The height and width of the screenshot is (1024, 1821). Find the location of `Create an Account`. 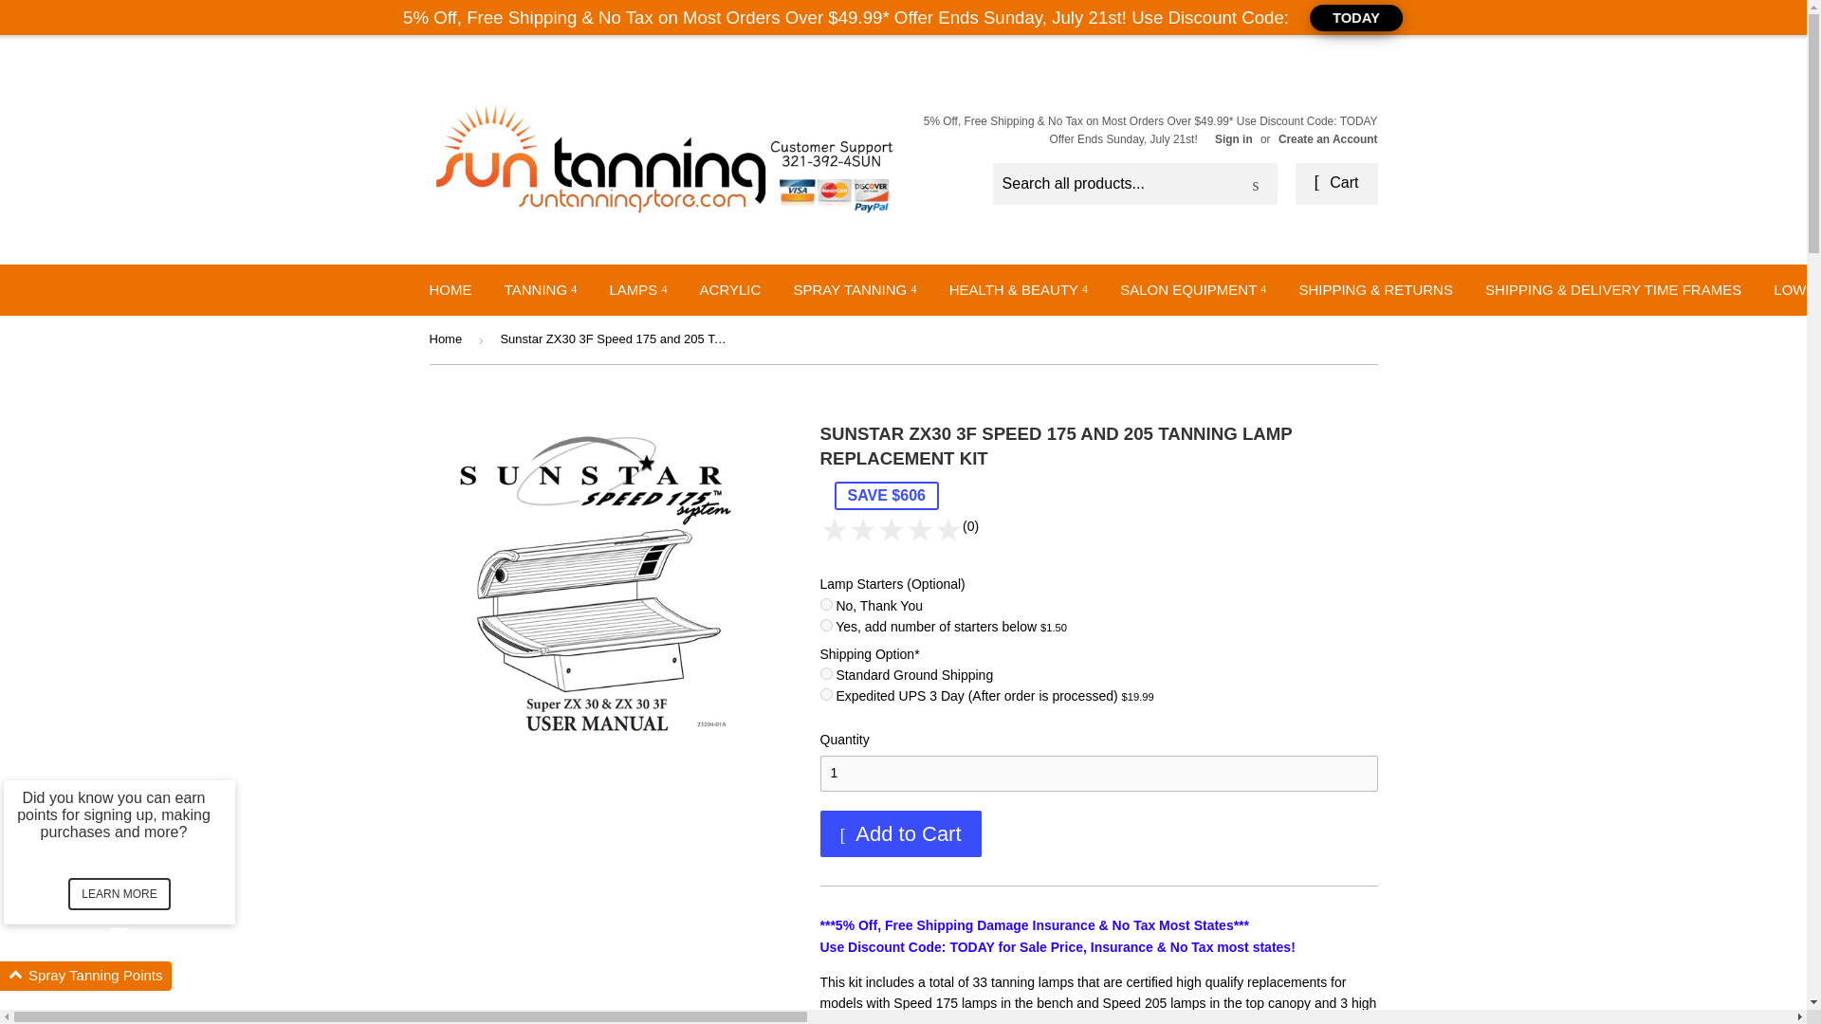

Create an Account is located at coordinates (1328, 139).